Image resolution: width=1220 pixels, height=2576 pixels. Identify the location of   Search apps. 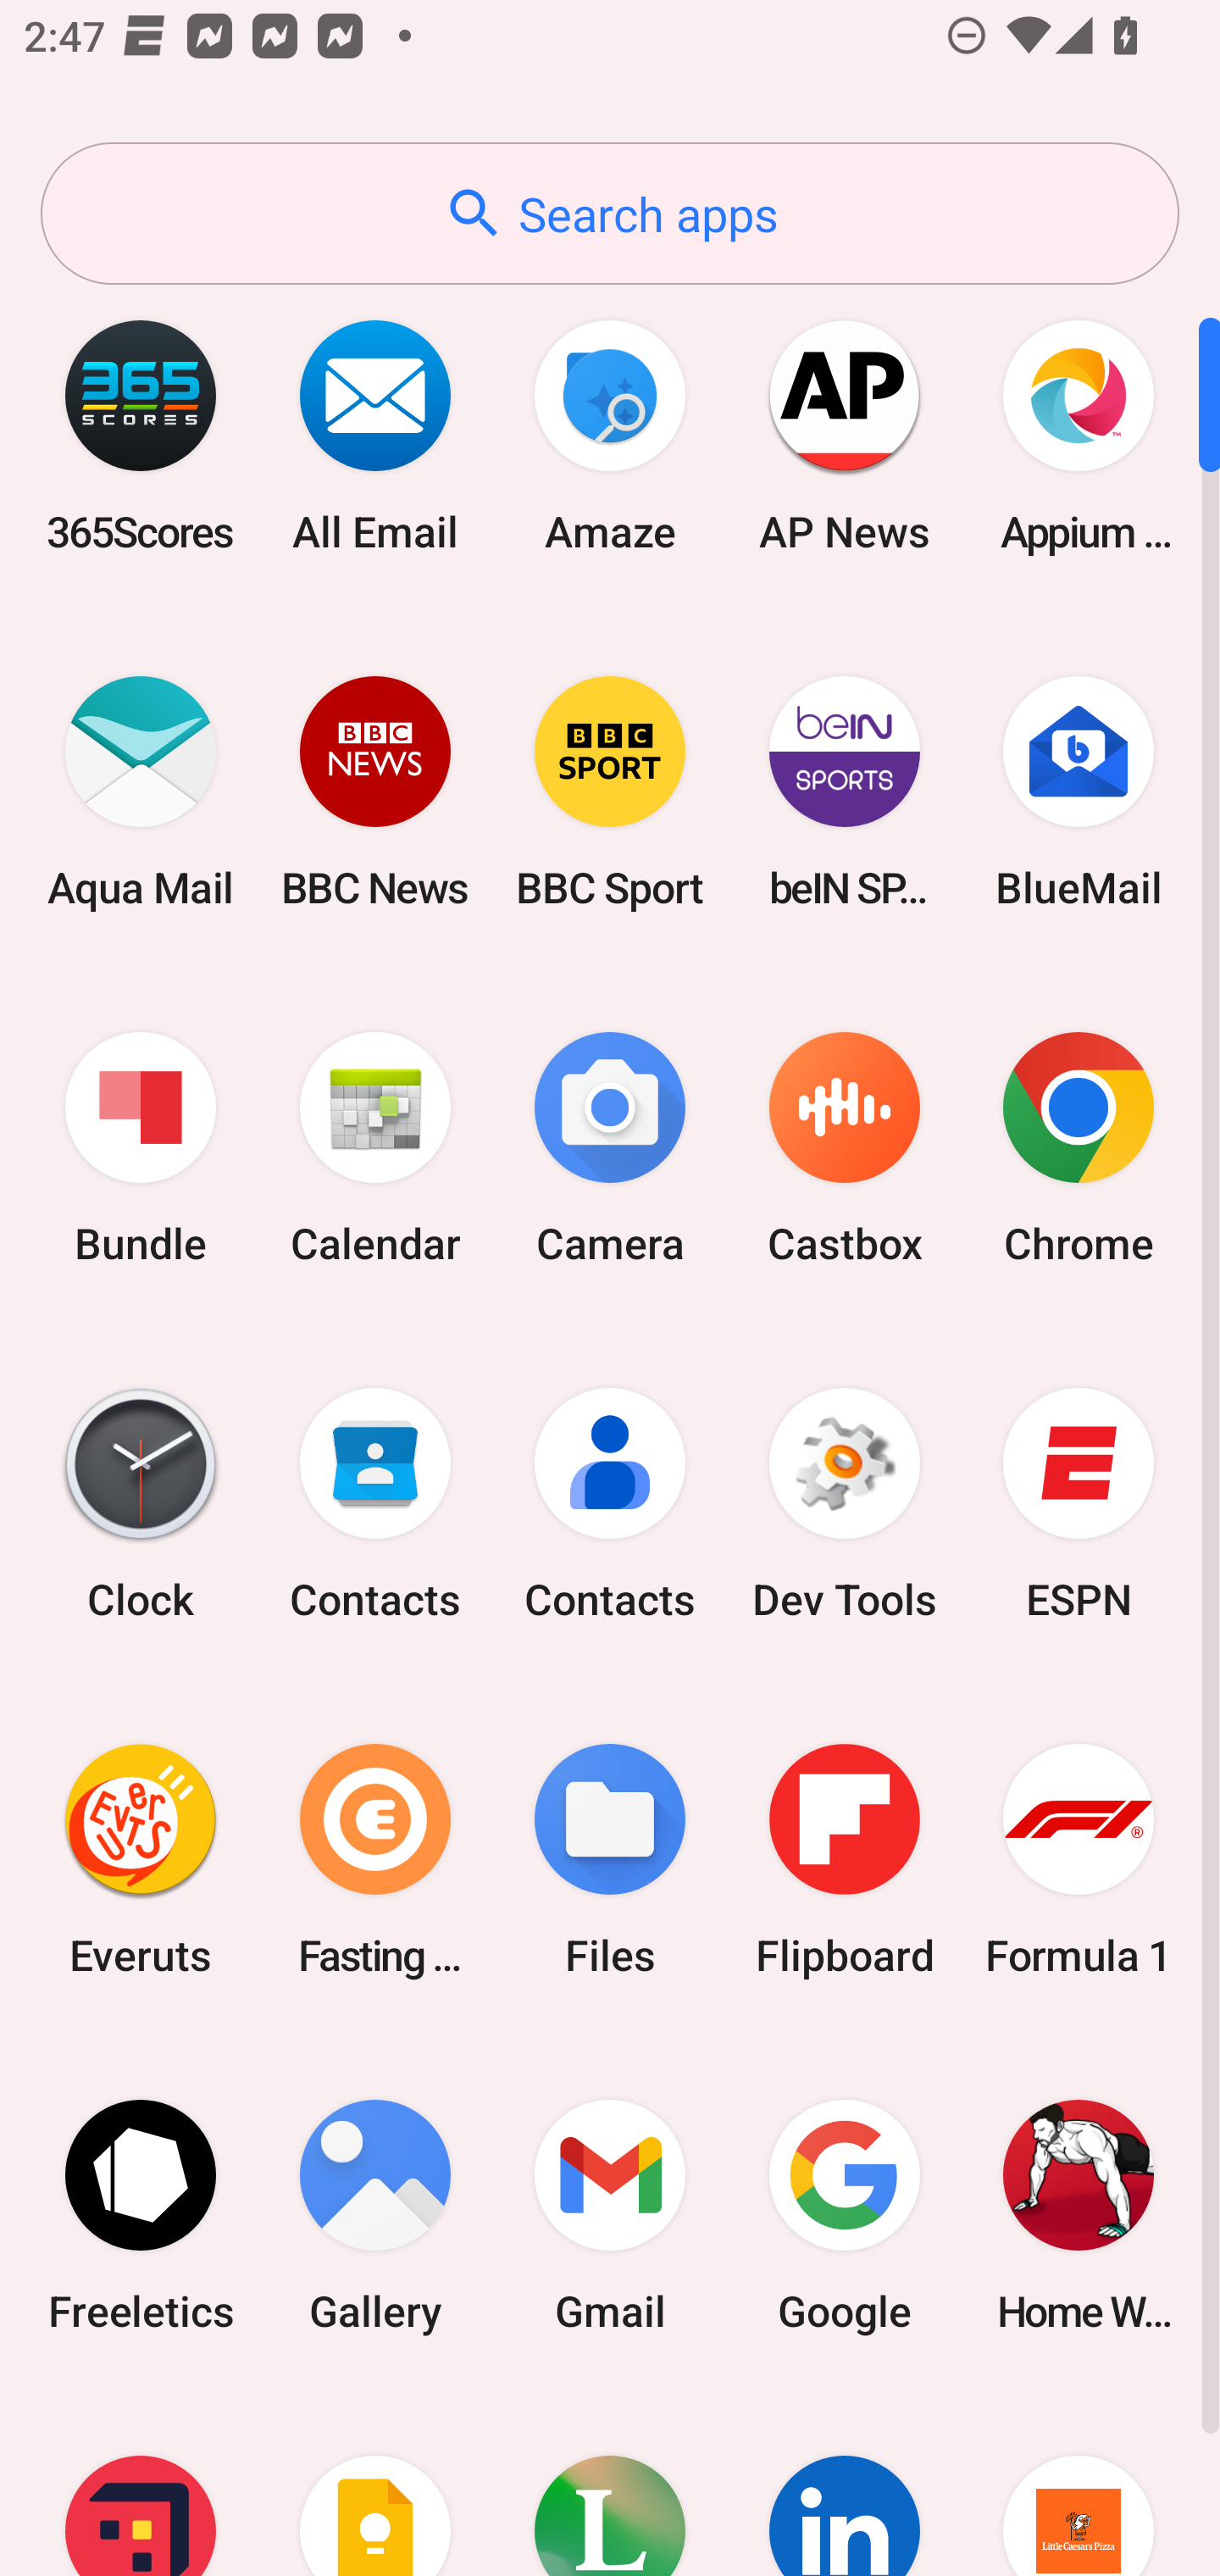
(610, 214).